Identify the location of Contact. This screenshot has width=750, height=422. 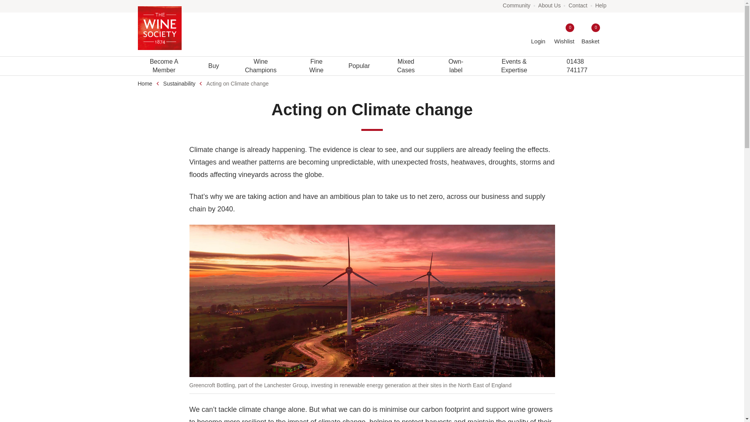
(590, 34).